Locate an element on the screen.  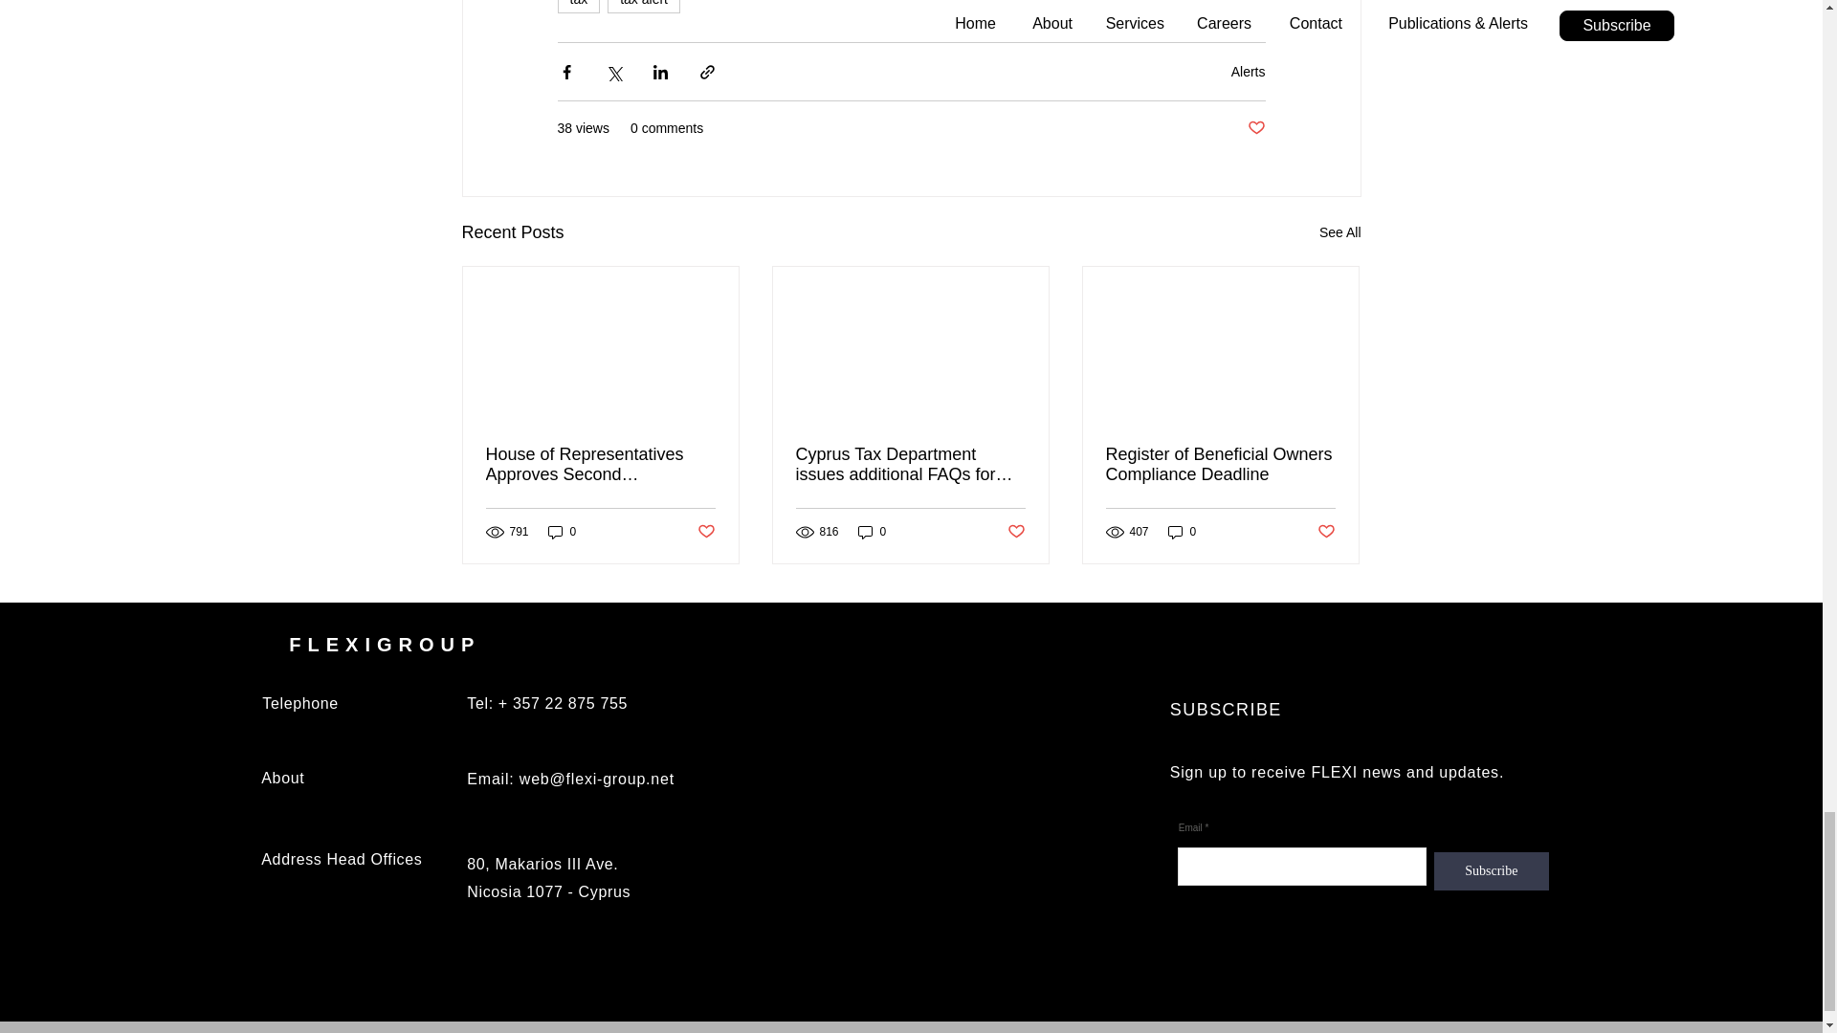
0 is located at coordinates (562, 532).